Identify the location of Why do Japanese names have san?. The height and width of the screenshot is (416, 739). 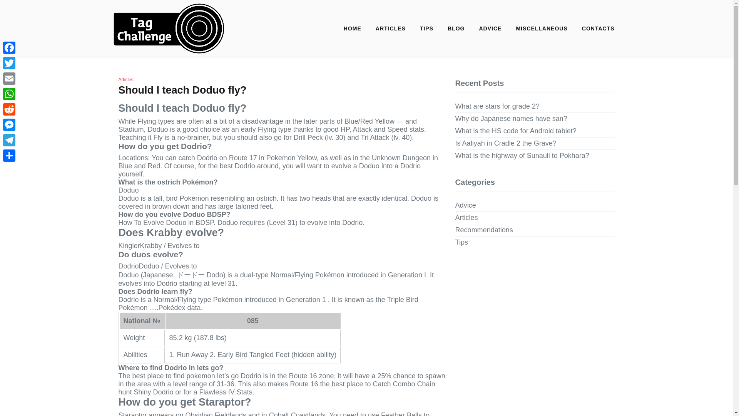
(511, 119).